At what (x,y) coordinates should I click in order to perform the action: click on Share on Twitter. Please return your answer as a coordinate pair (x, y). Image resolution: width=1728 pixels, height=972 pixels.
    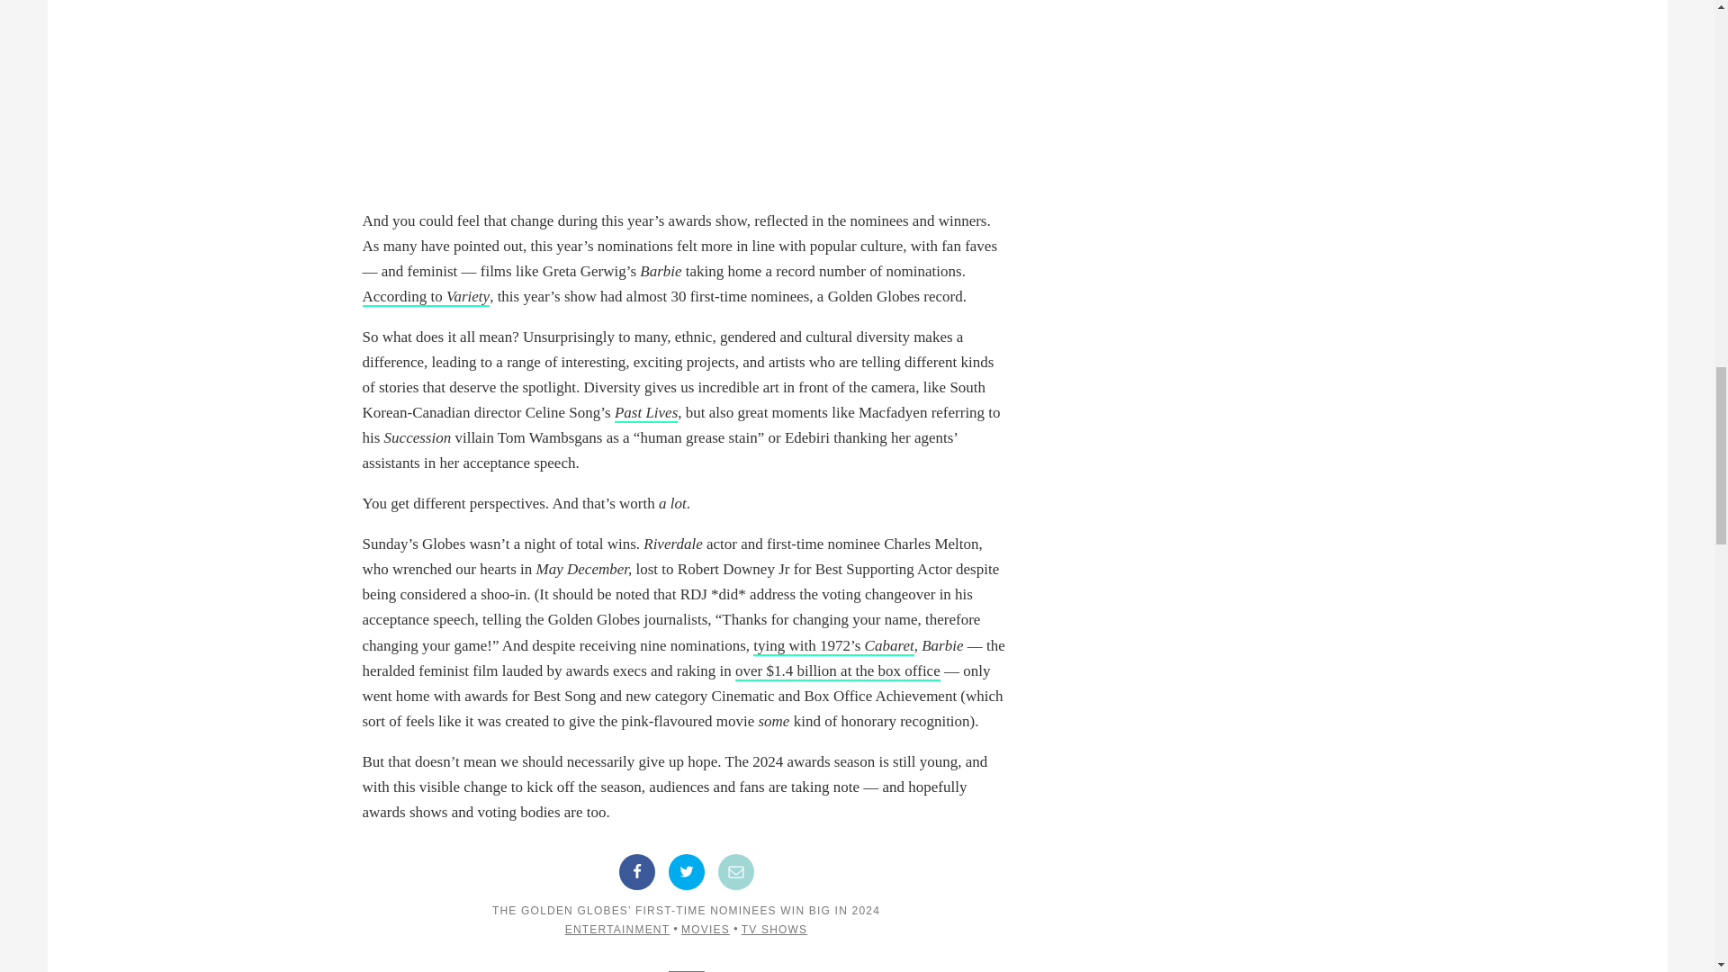
    Looking at the image, I should click on (685, 872).